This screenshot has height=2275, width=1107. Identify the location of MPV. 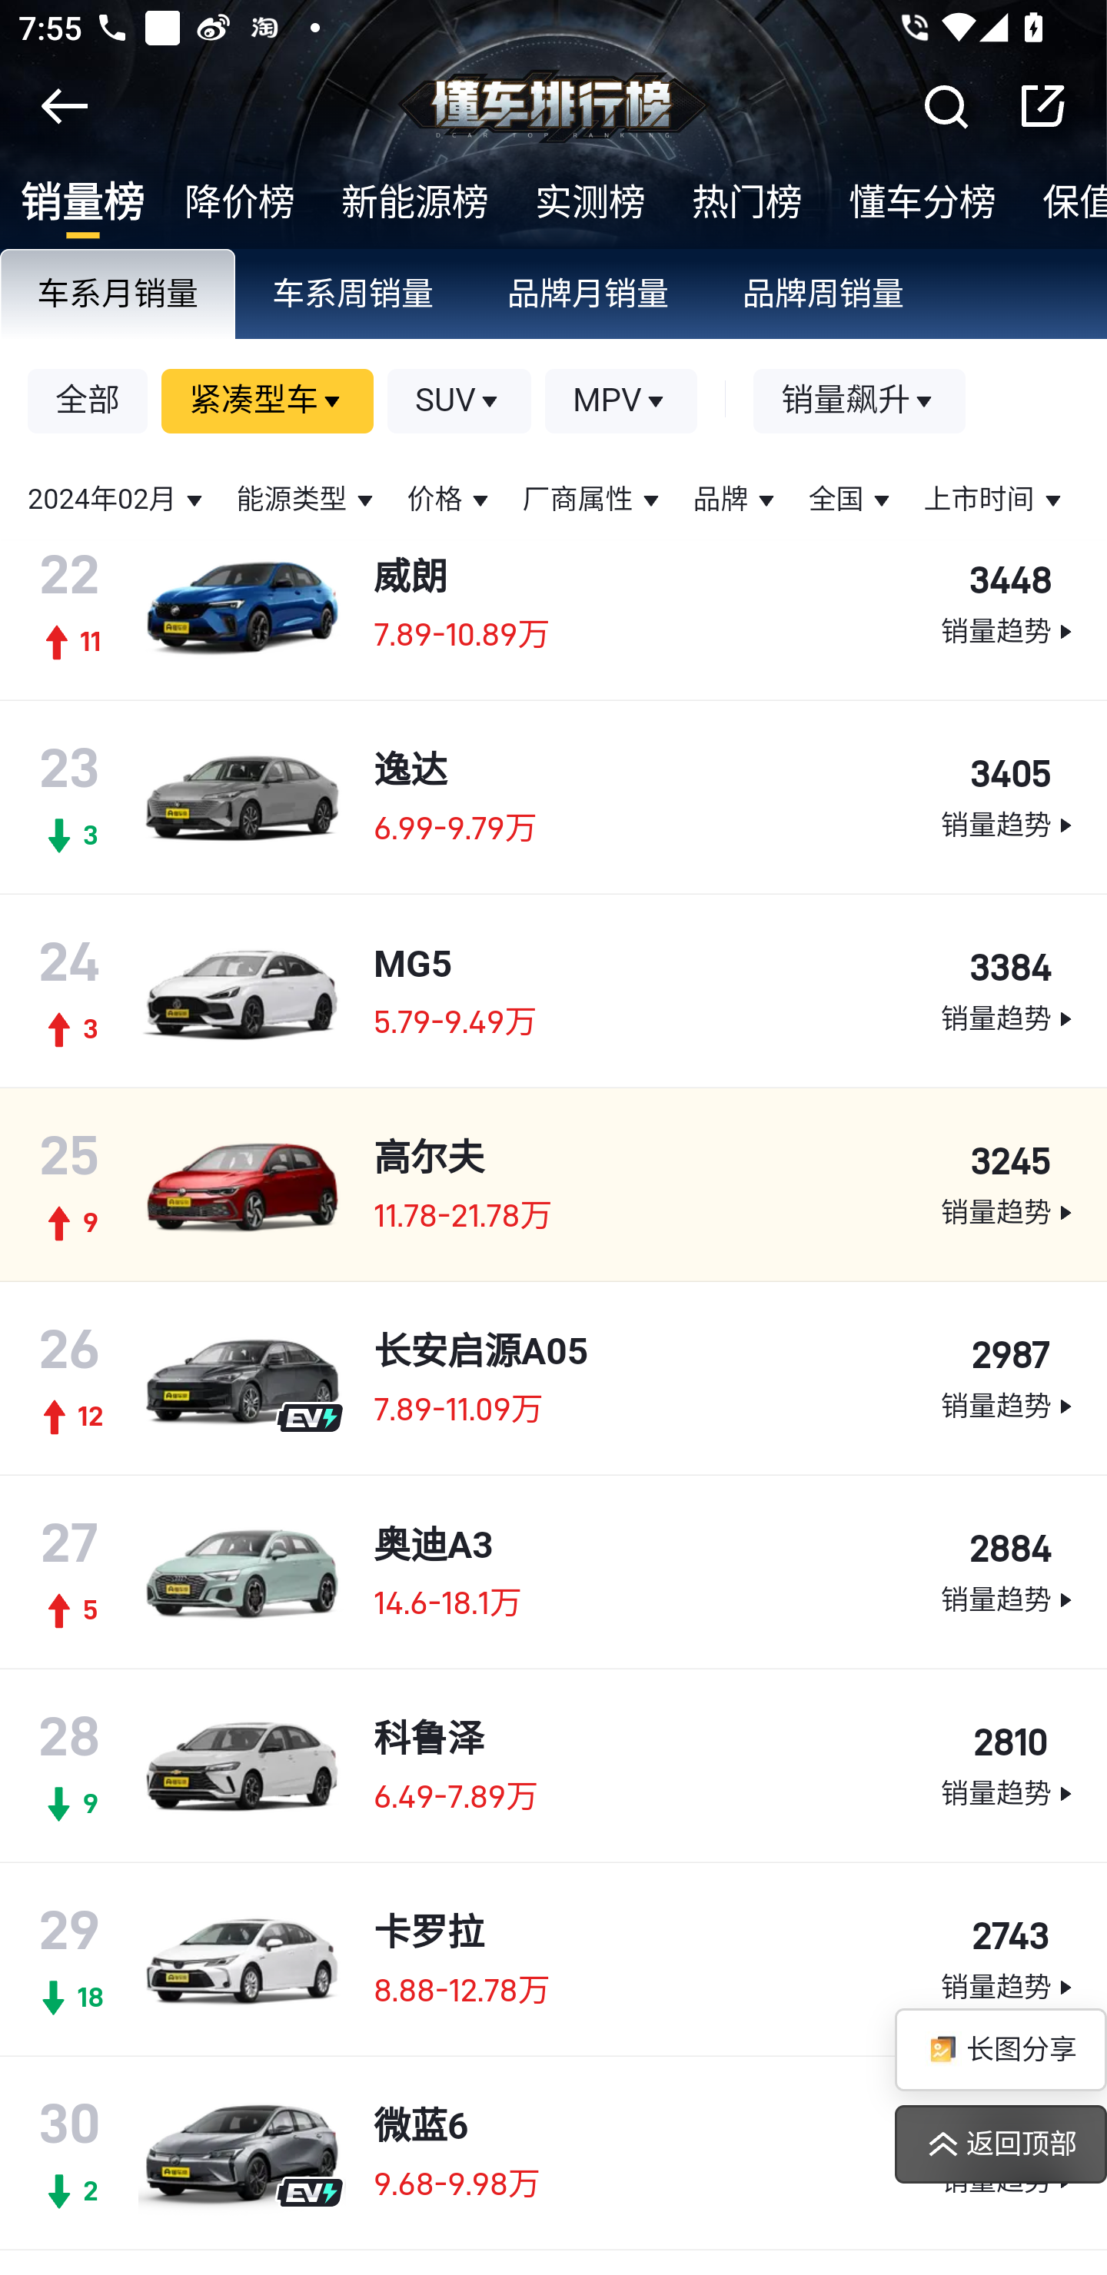
(621, 401).